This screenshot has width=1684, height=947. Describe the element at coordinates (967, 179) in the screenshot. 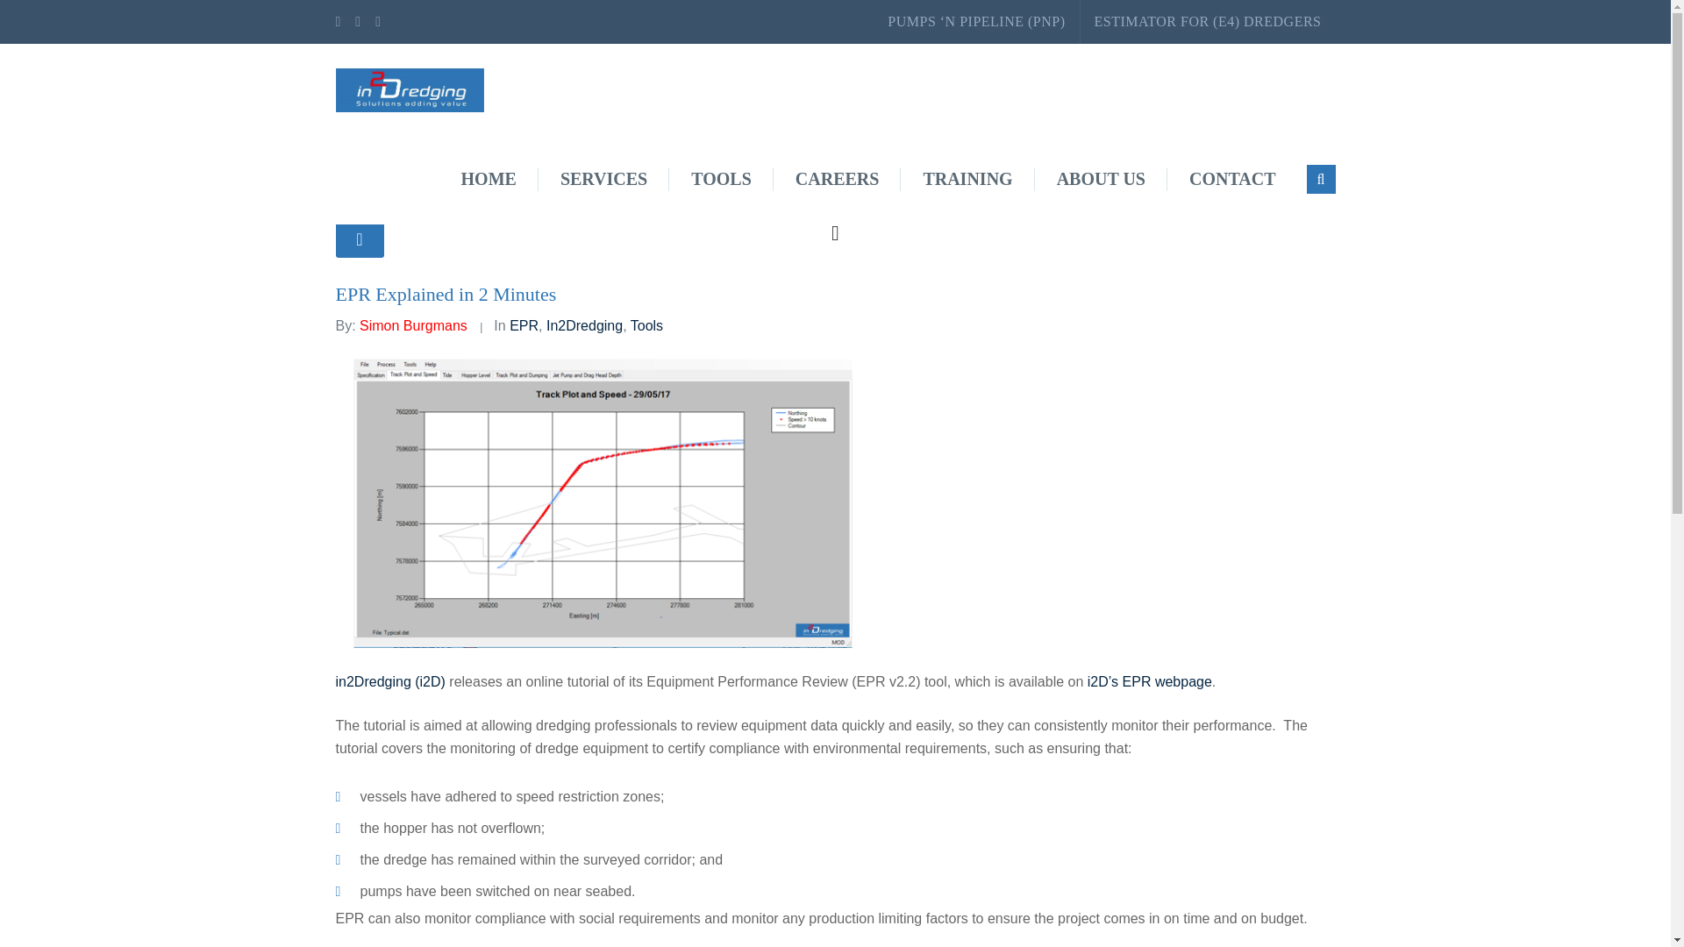

I see `Training` at that location.